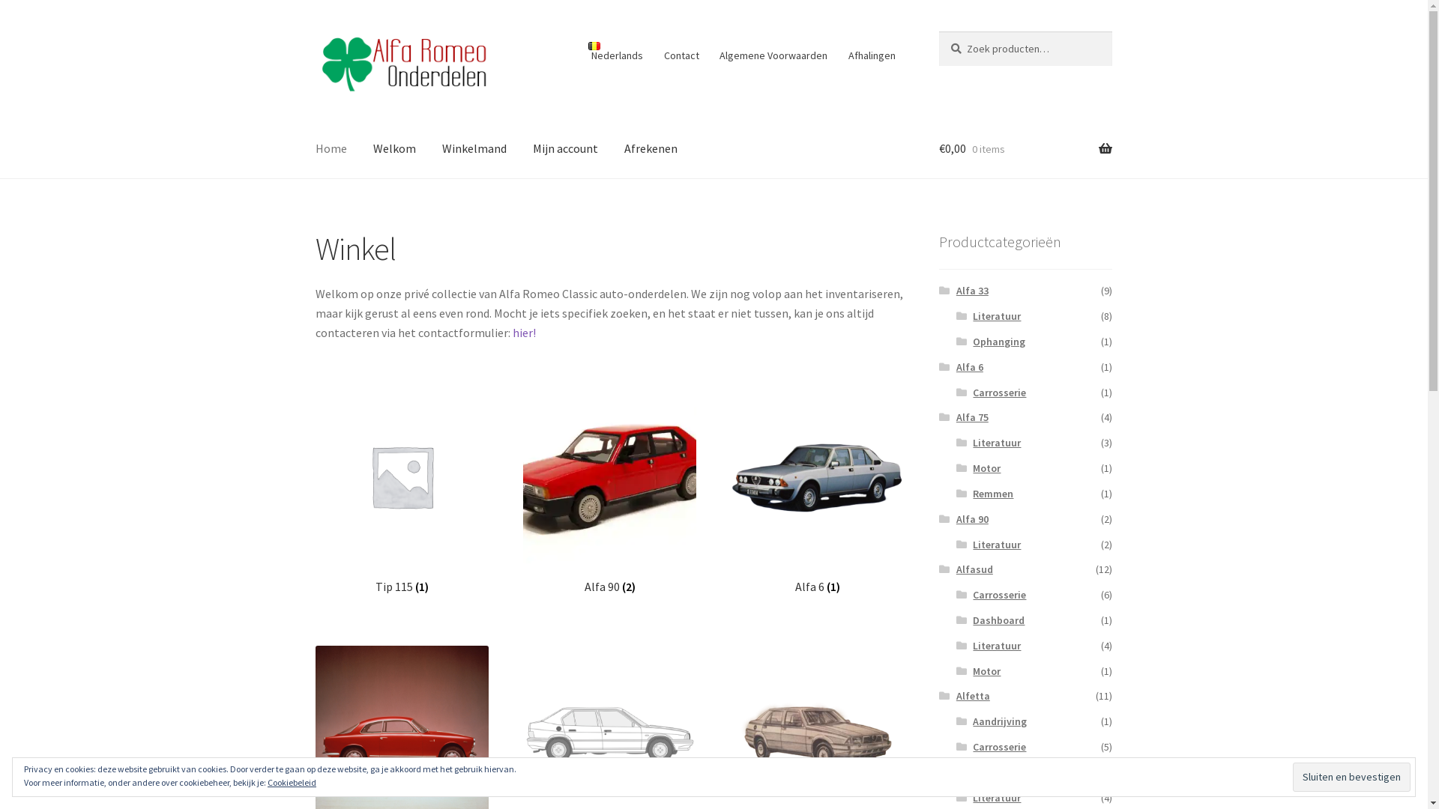  Describe the element at coordinates (616, 51) in the screenshot. I see `Nederlands` at that location.